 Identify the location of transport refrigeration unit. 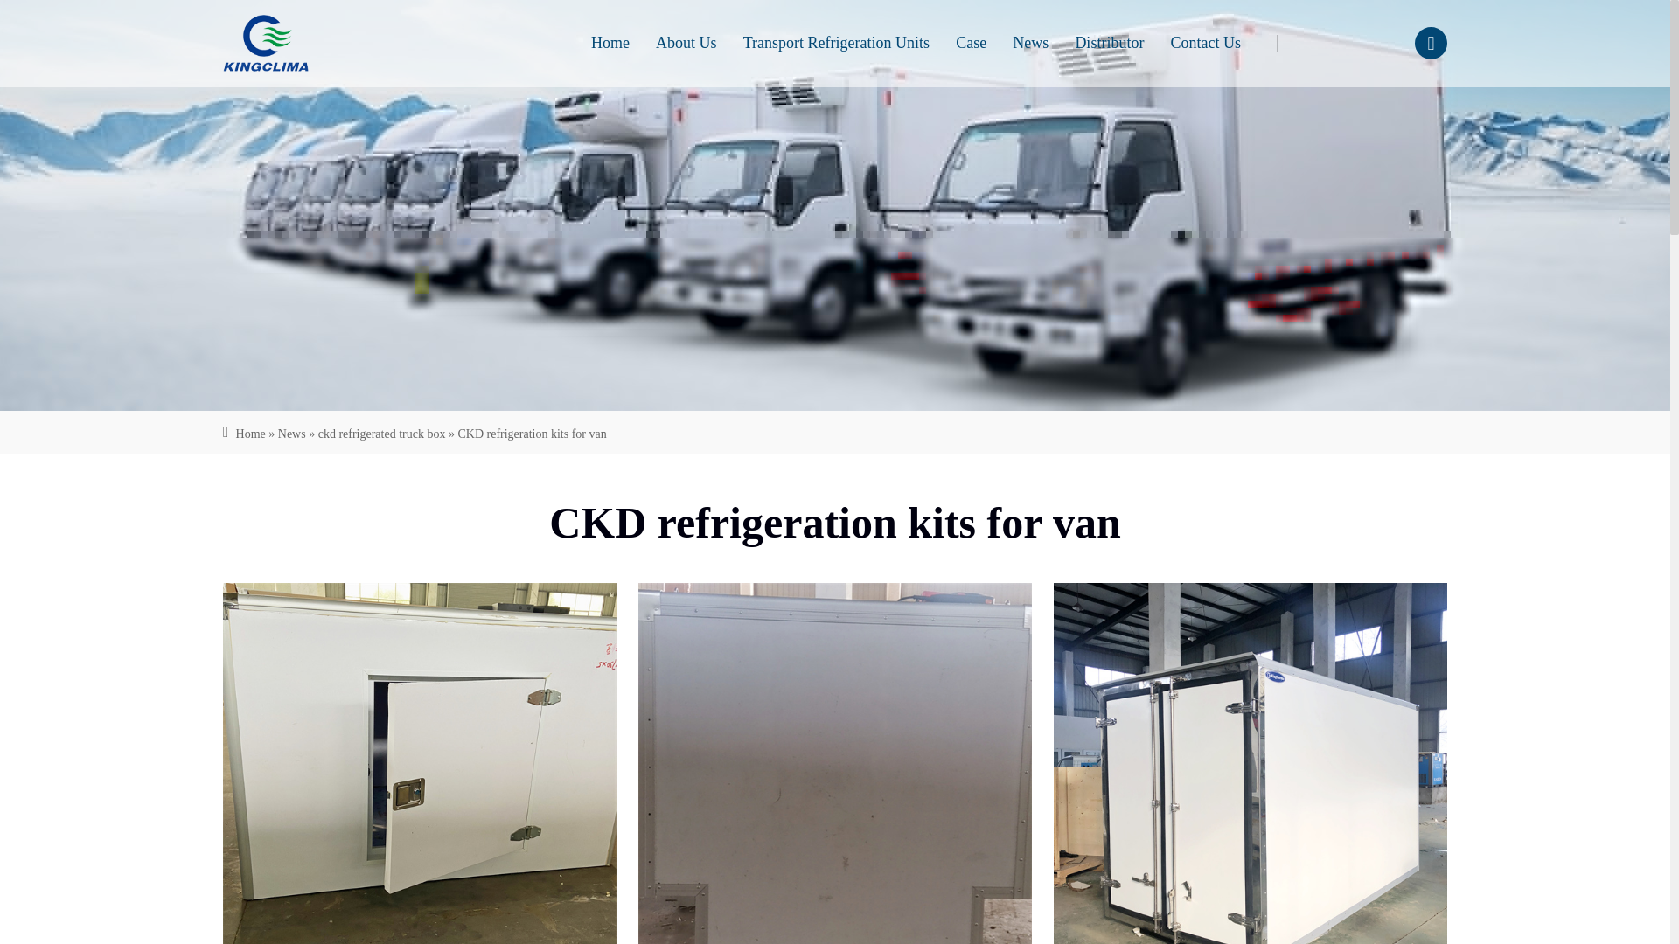
(1109, 44).